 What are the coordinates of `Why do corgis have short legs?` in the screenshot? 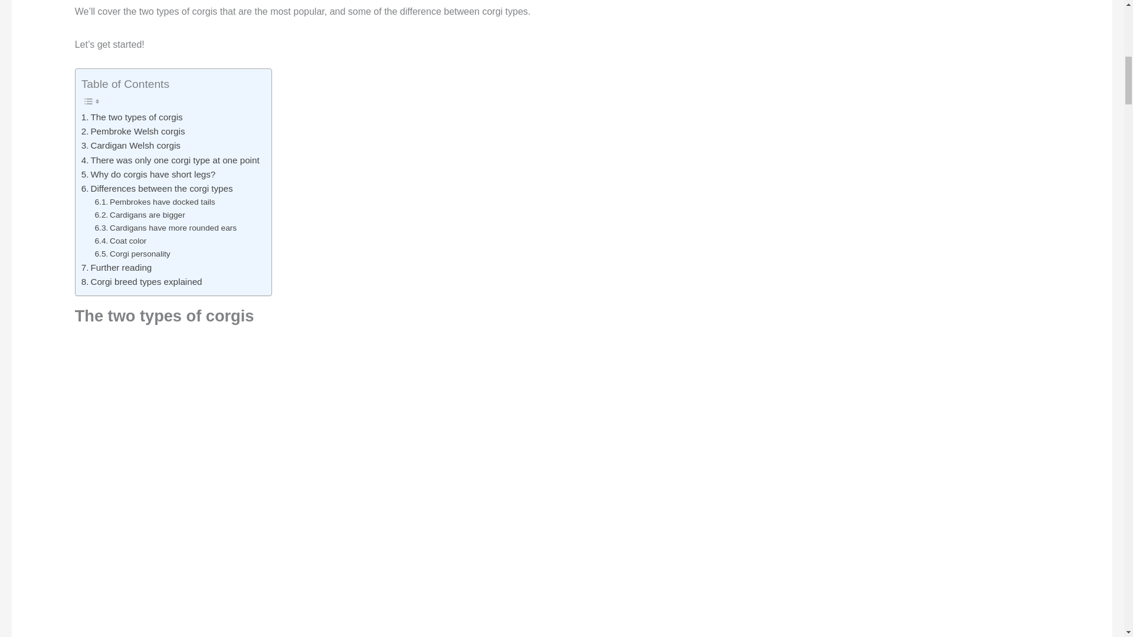 It's located at (149, 175).